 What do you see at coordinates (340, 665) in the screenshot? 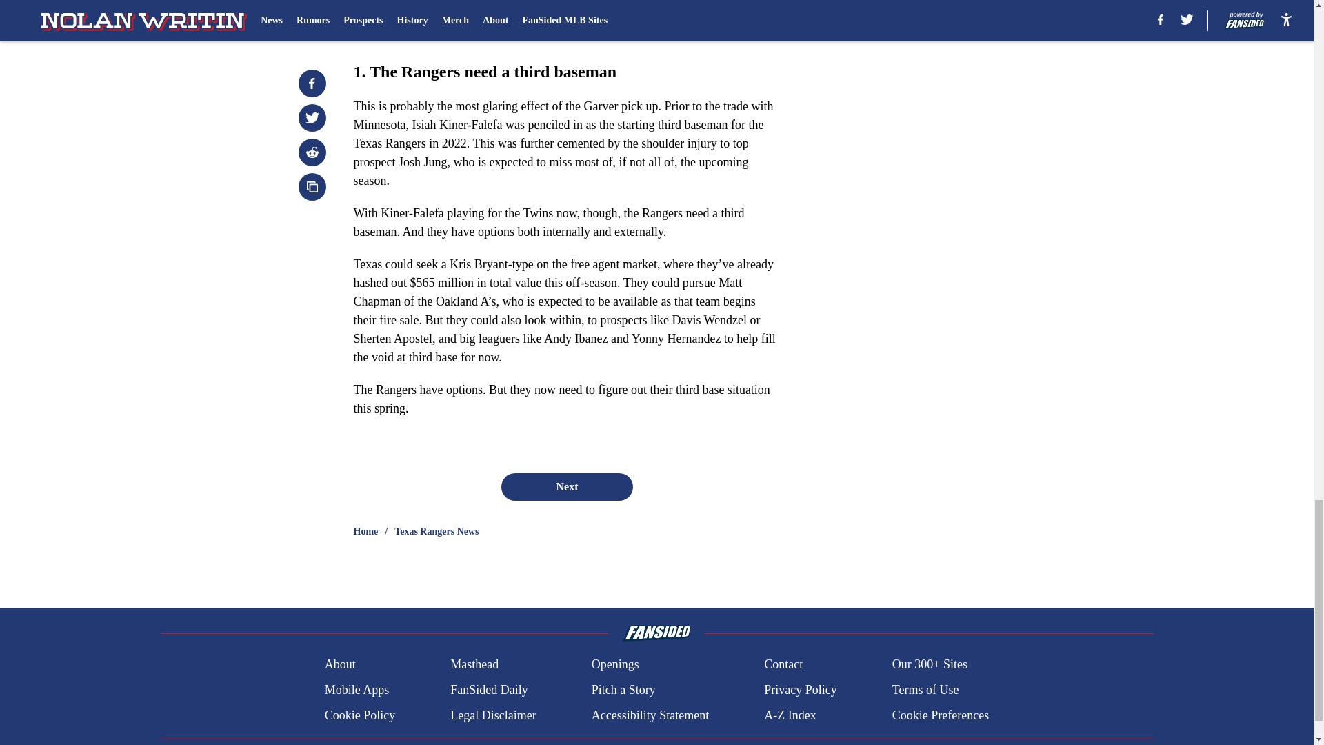
I see `About` at bounding box center [340, 665].